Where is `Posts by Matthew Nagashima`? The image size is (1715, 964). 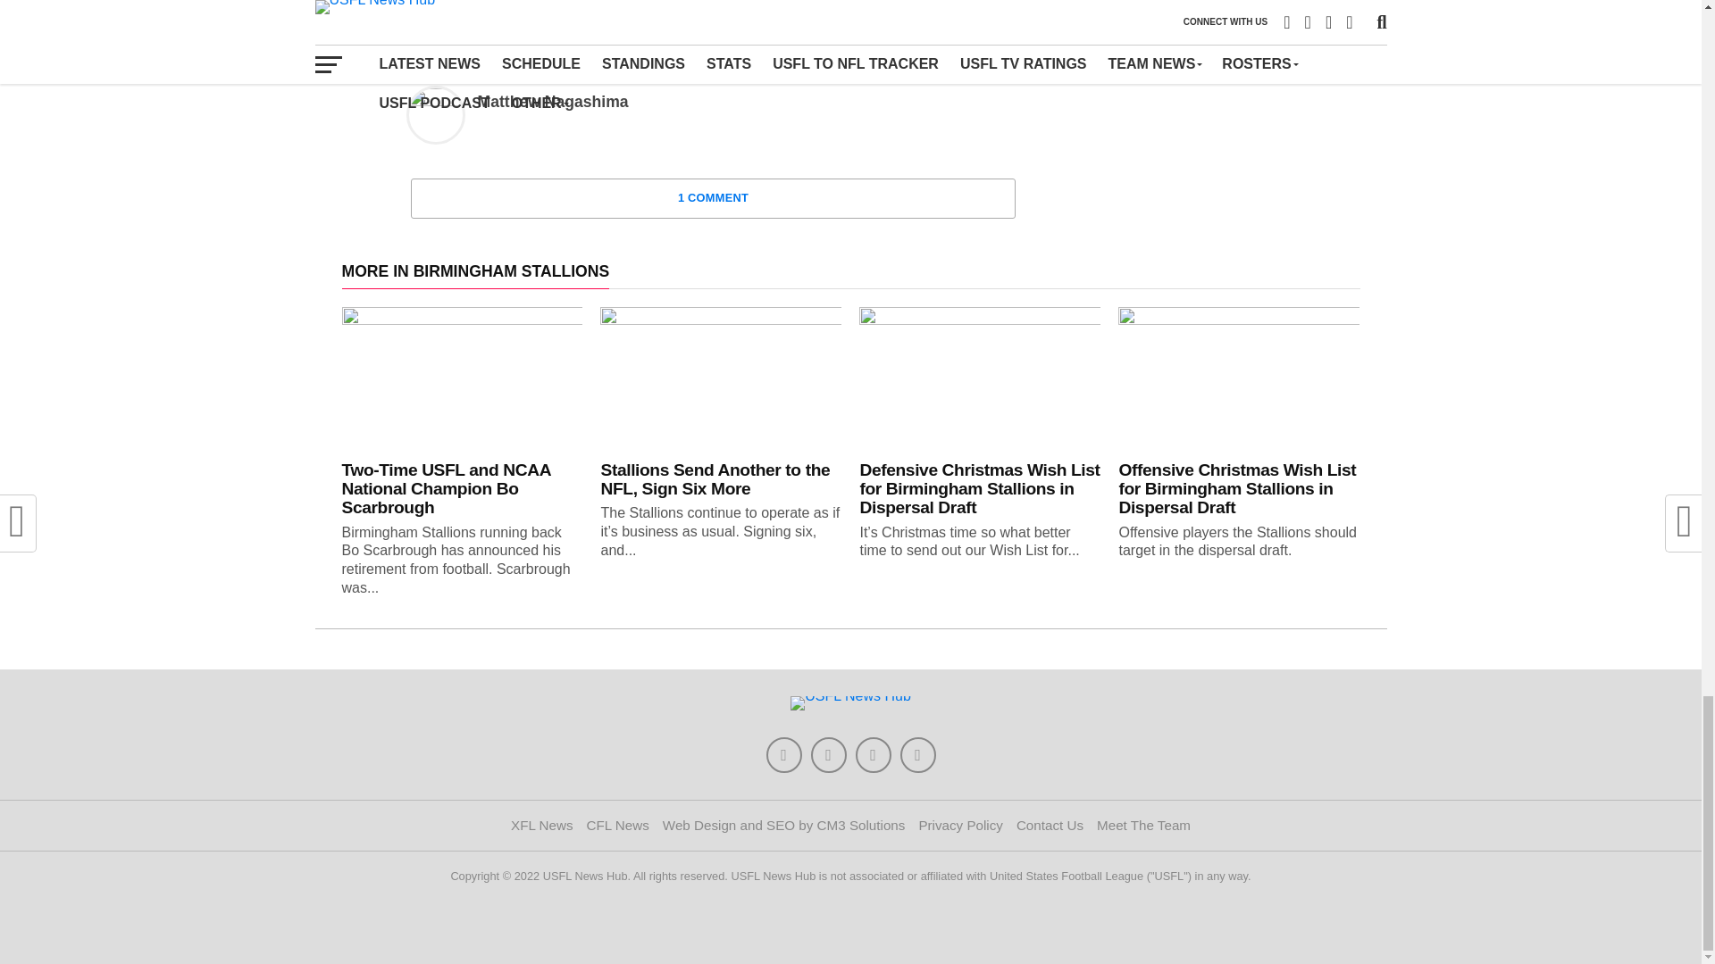 Posts by Matthew Nagashima is located at coordinates (552, 102).